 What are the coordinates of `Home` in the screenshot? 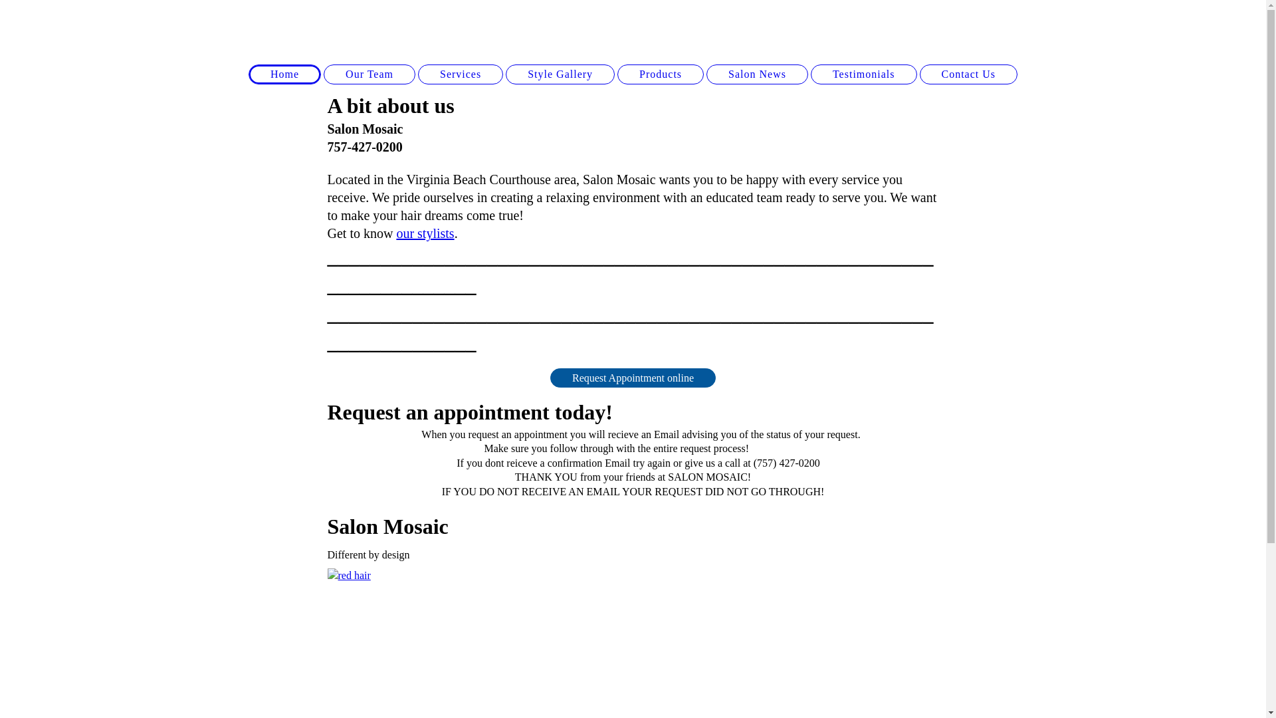 It's located at (284, 74).